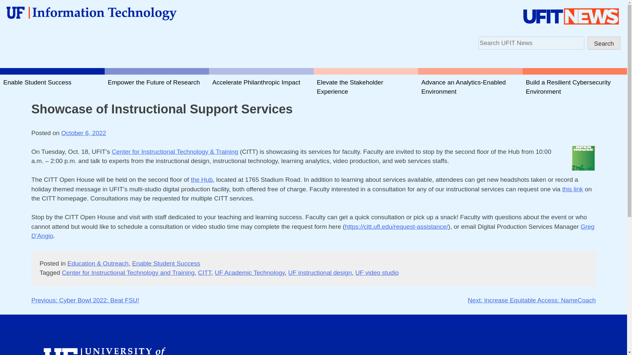 The image size is (632, 355). What do you see at coordinates (604, 43) in the screenshot?
I see `Search` at bounding box center [604, 43].